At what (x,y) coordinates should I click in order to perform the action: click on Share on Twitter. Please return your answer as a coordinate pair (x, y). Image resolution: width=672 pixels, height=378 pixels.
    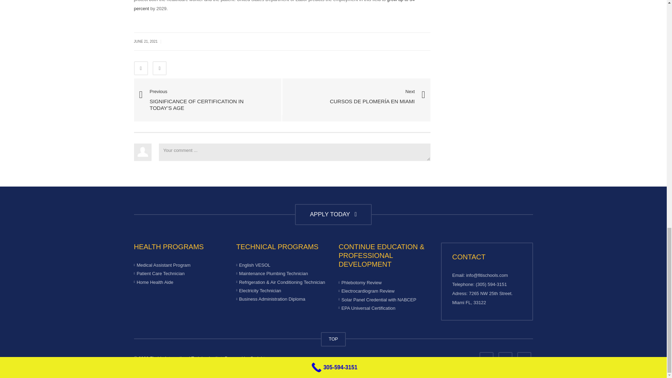
    Looking at the image, I should click on (160, 68).